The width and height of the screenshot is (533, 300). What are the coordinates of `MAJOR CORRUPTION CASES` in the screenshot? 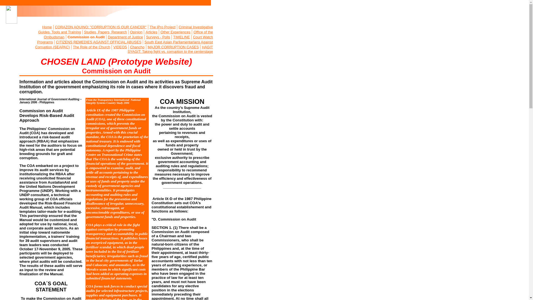 It's located at (173, 47).